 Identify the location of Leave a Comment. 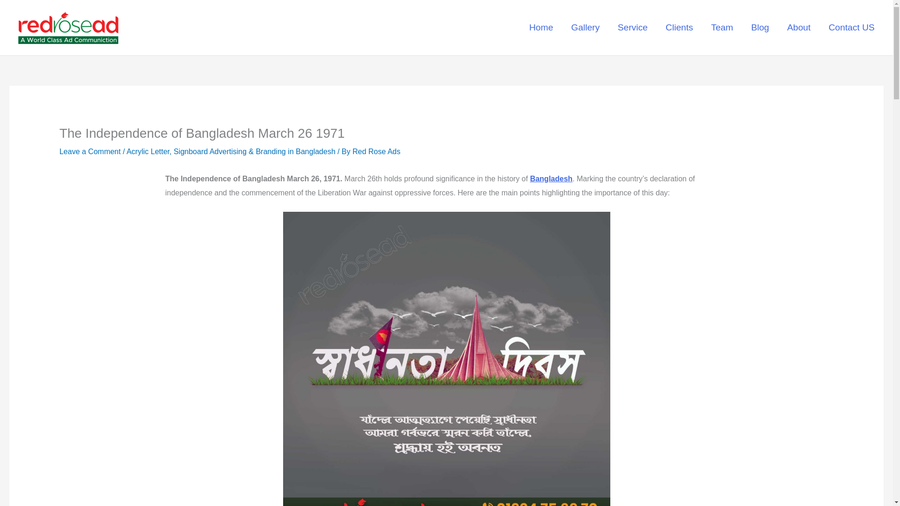
(90, 151).